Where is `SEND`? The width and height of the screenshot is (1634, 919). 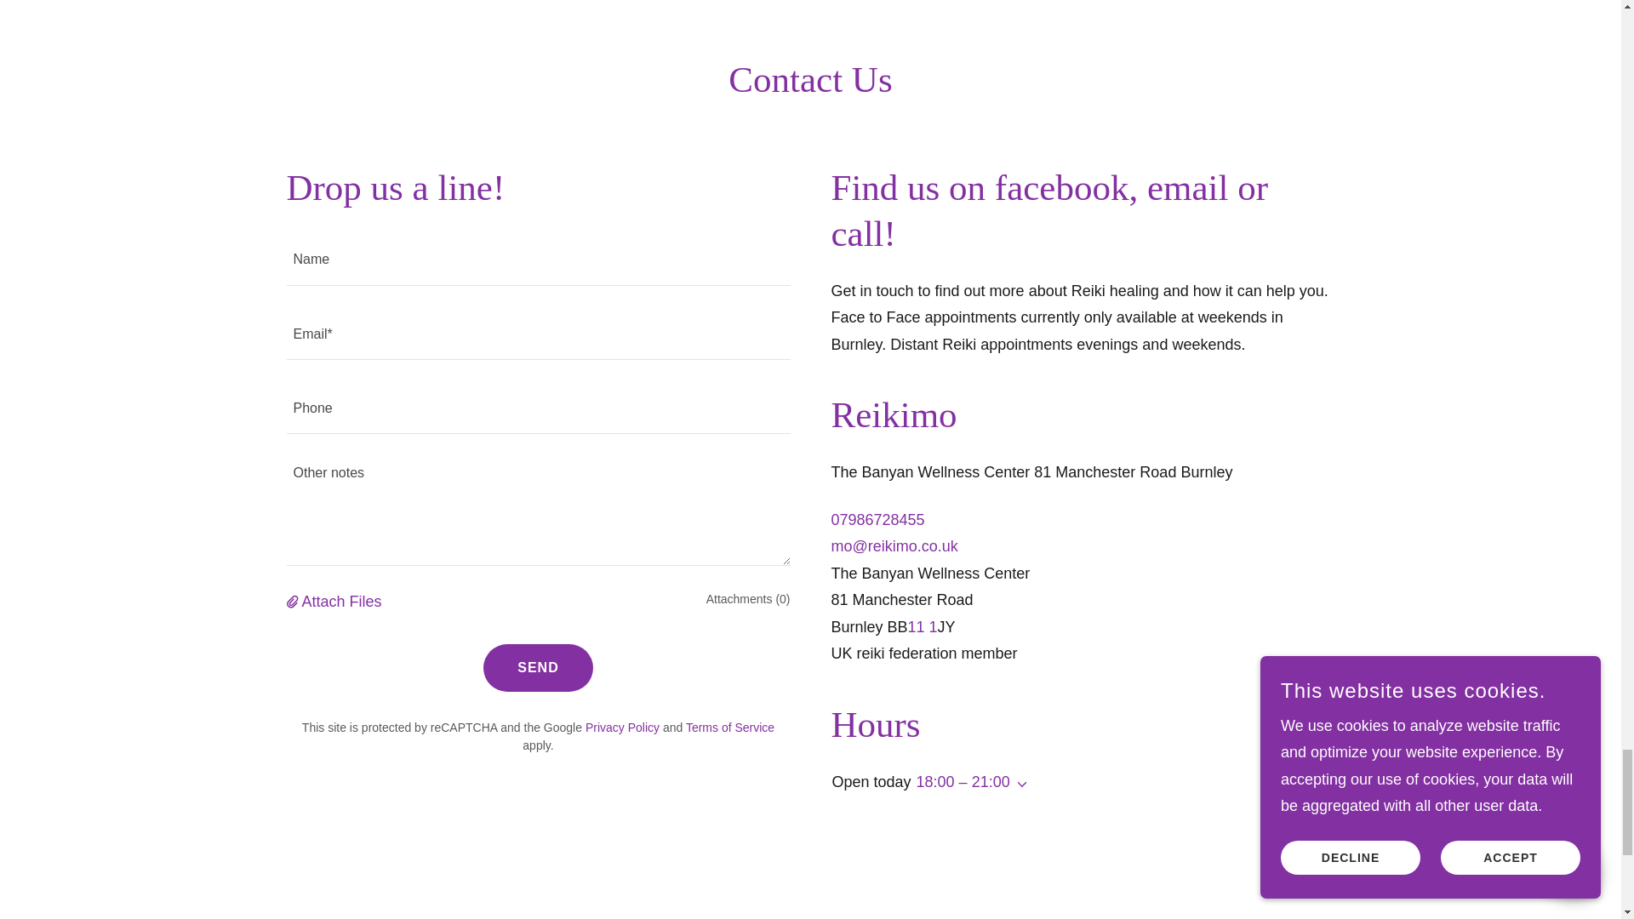 SEND is located at coordinates (538, 668).